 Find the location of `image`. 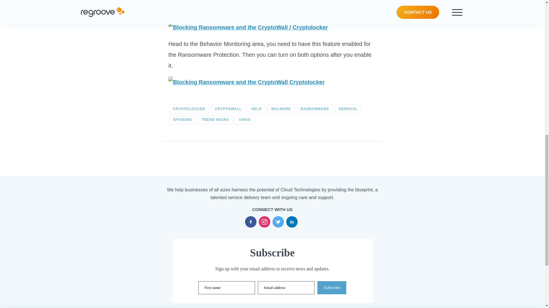

image is located at coordinates (246, 82).